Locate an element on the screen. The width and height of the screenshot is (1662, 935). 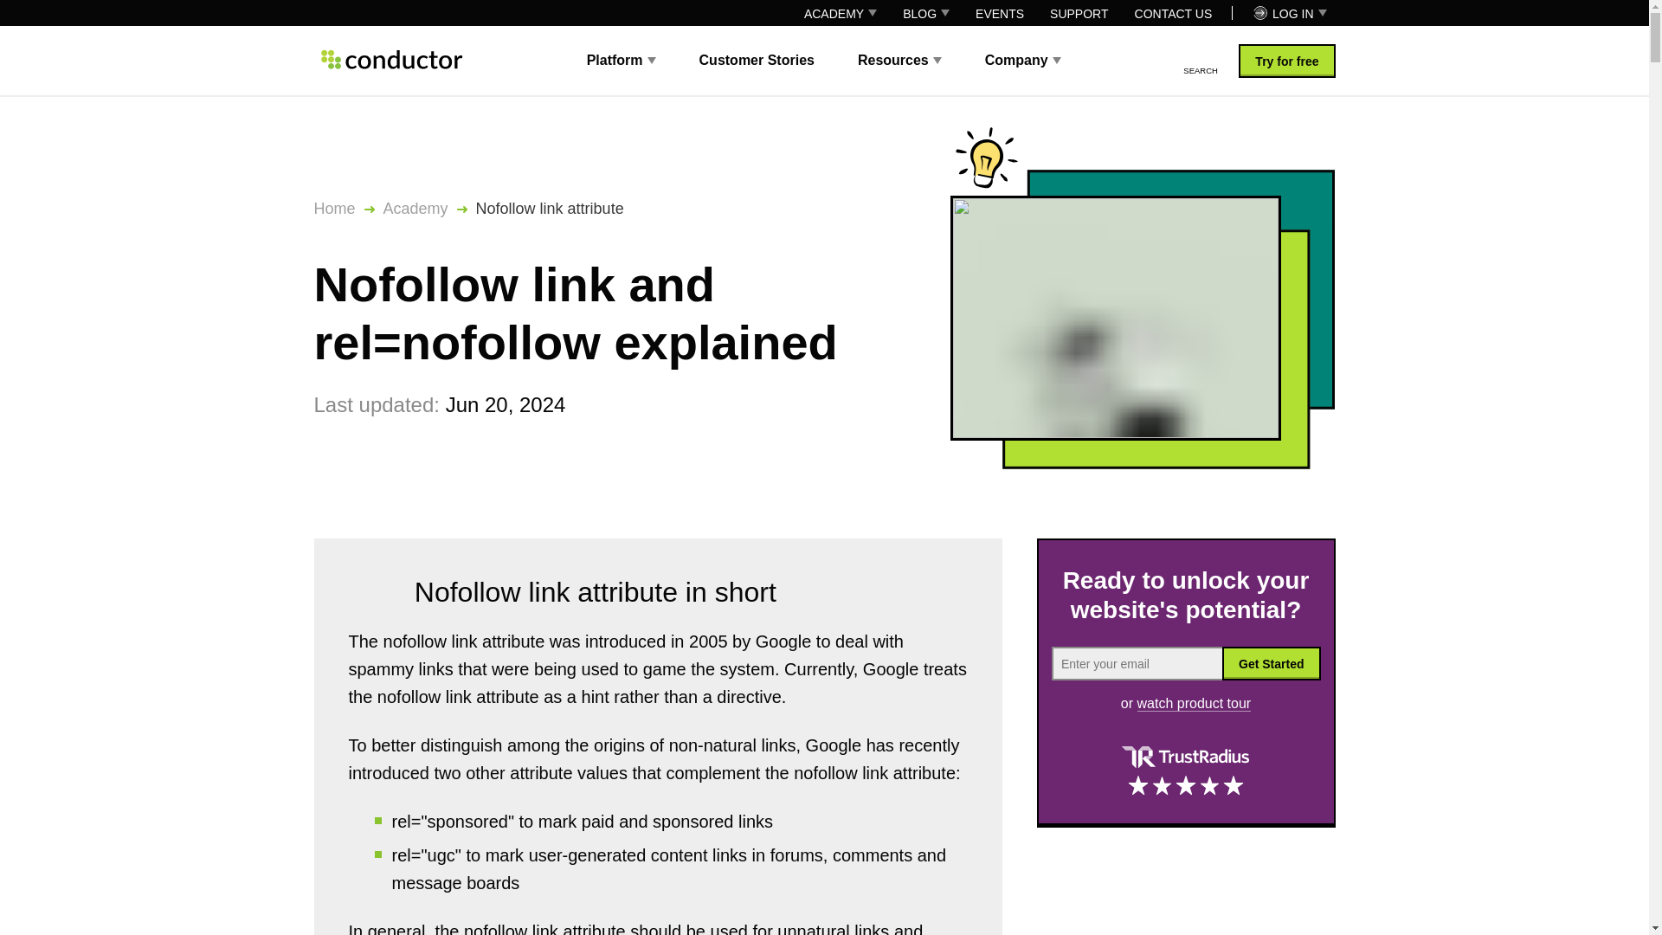
Company is located at coordinates (1023, 59).